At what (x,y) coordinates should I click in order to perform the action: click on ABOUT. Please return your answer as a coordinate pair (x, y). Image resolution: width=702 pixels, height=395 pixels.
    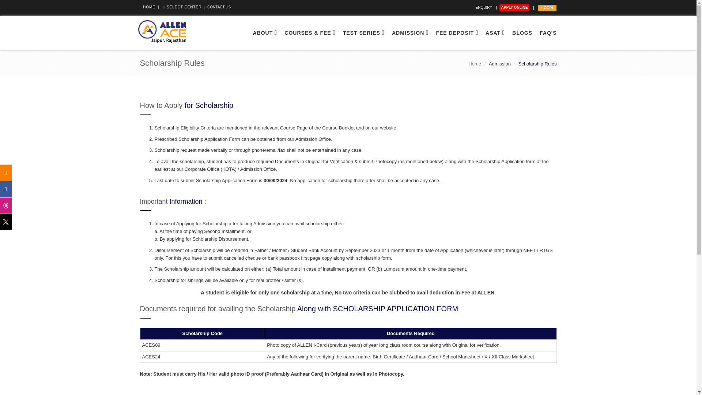
    Looking at the image, I should click on (265, 33).